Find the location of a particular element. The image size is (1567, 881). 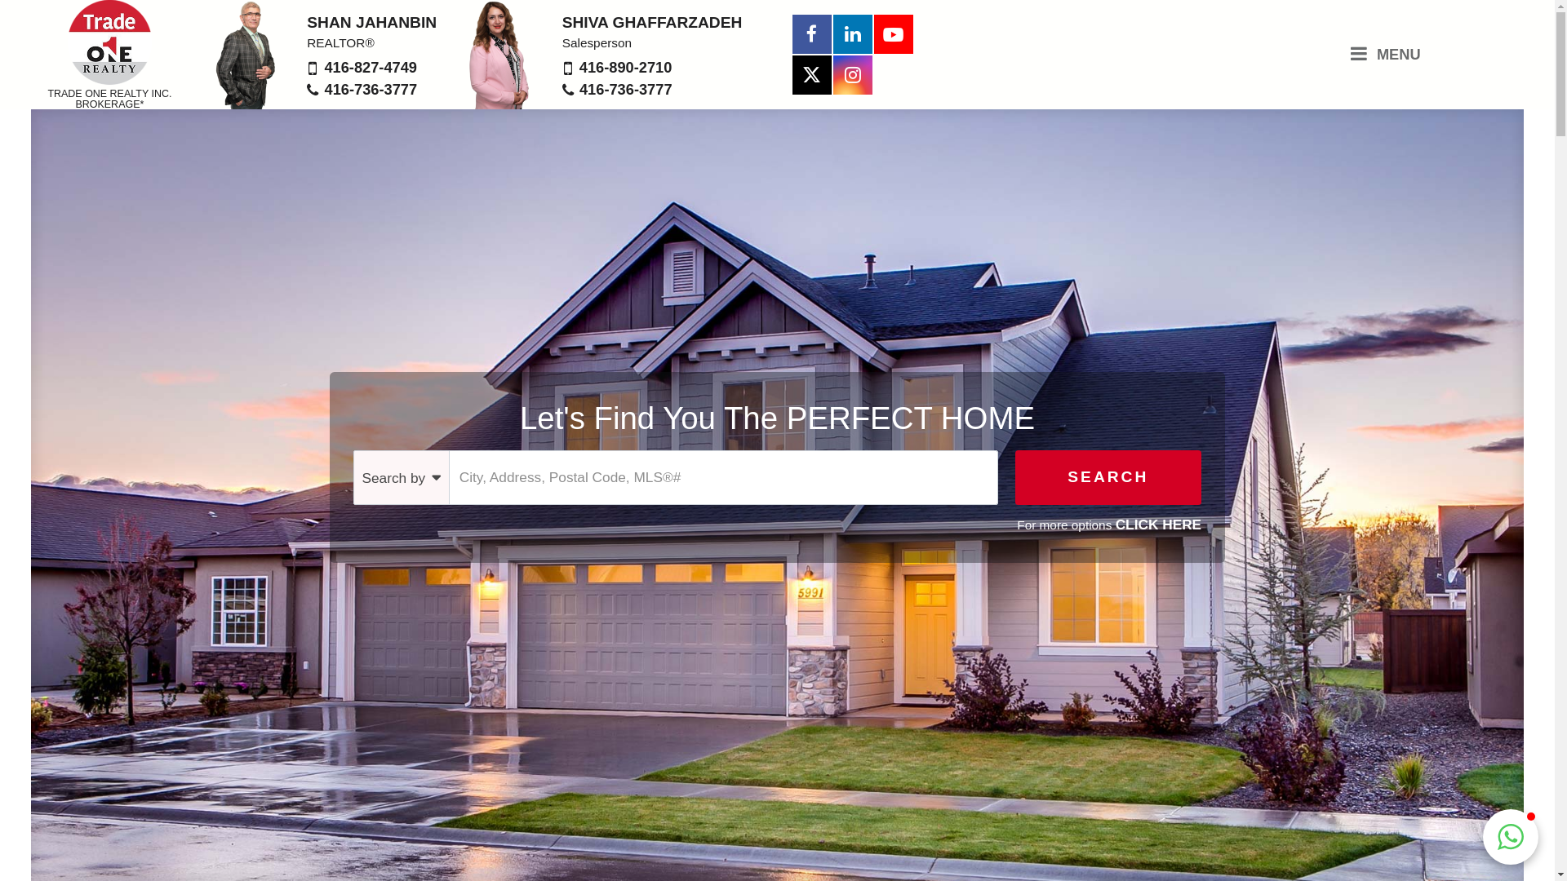

416-827-4749 is located at coordinates (371, 67).